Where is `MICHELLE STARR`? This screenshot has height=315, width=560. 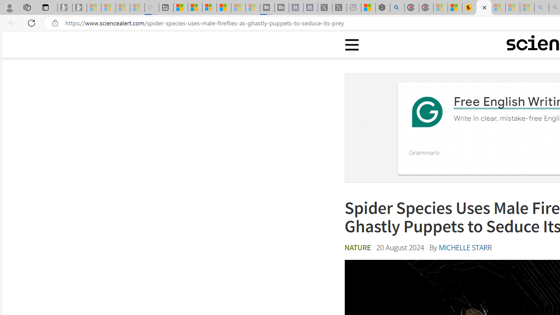
MICHELLE STARR is located at coordinates (465, 248).